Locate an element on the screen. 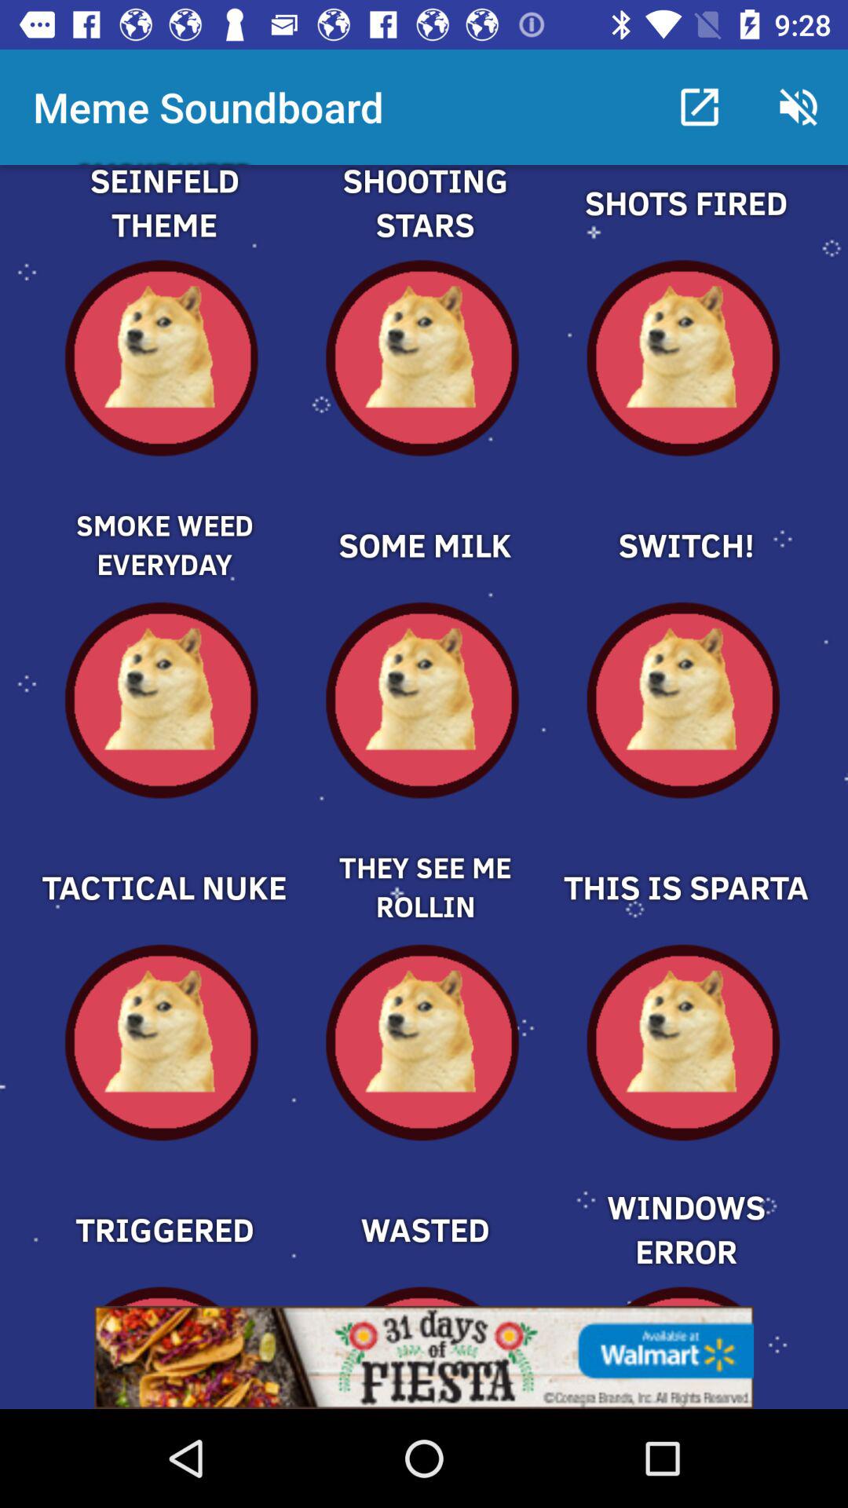 This screenshot has height=1508, width=848. select tactical nuke is located at coordinates (163, 861).